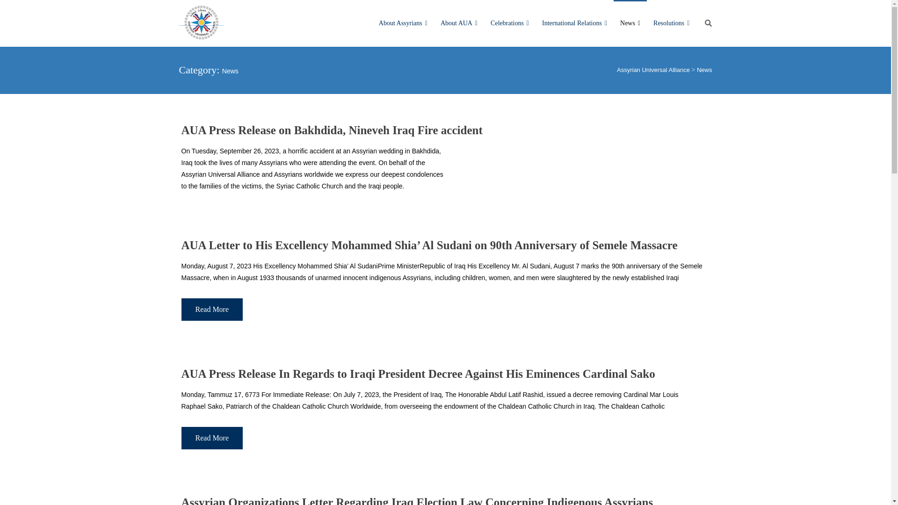 The height and width of the screenshot is (505, 898). I want to click on Go to Assyrian Universal Alliance., so click(653, 69).